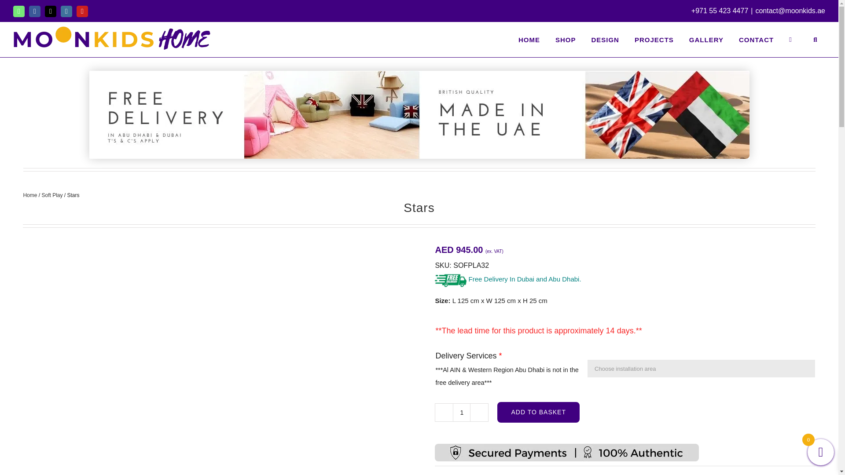 This screenshot has height=475, width=845. I want to click on X, so click(50, 11).